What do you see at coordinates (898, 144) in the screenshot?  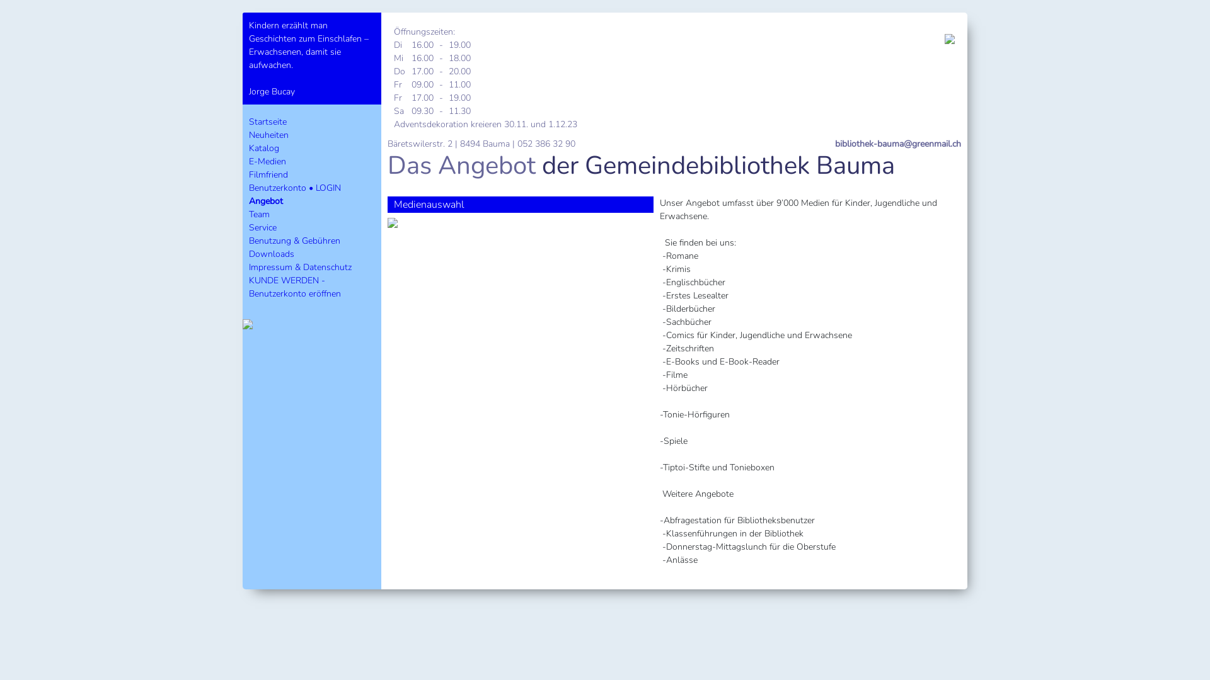 I see `bibliothek-bauma@greenmail.ch` at bounding box center [898, 144].